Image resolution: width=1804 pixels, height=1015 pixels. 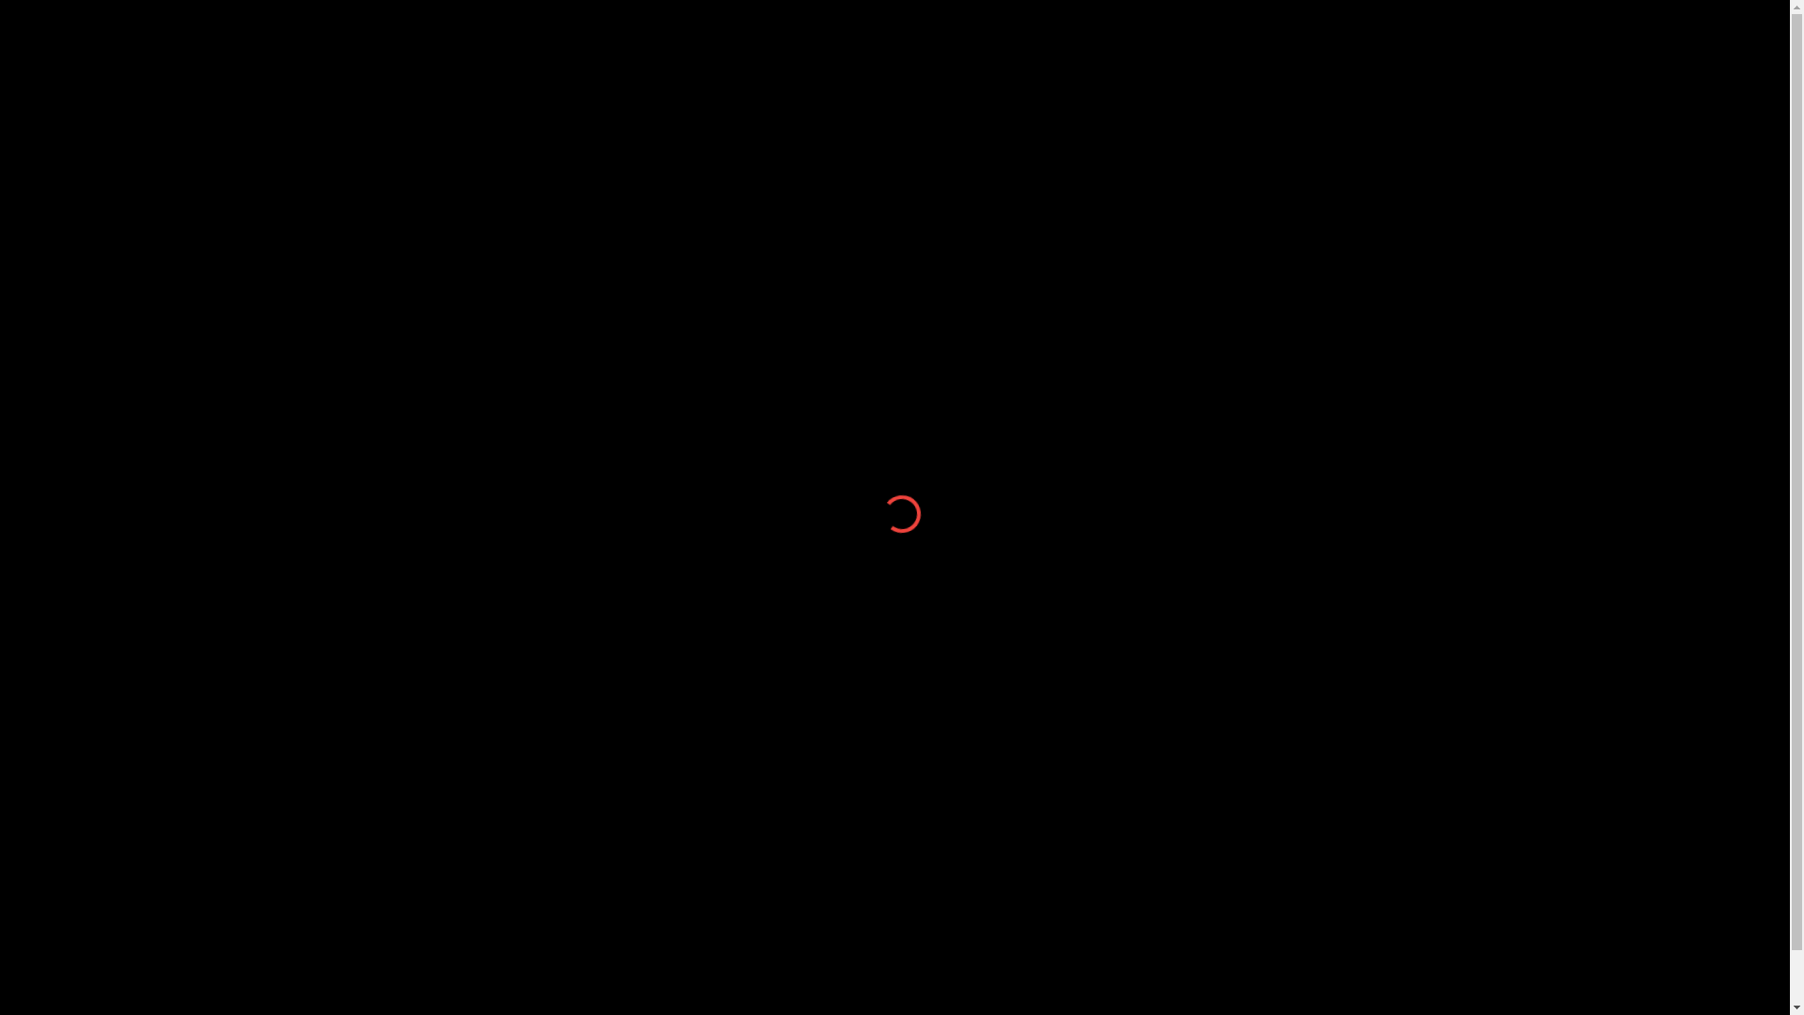 What do you see at coordinates (1181, 421) in the screenshot?
I see `sex kontakte` at bounding box center [1181, 421].